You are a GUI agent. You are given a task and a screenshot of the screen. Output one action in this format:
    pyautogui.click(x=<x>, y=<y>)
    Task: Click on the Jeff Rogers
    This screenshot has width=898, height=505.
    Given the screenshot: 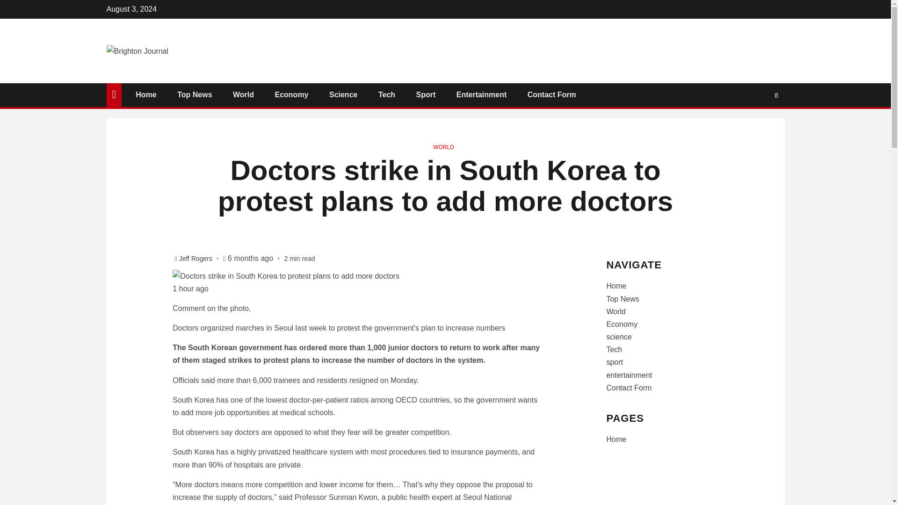 What is the action you would take?
    pyautogui.click(x=196, y=258)
    